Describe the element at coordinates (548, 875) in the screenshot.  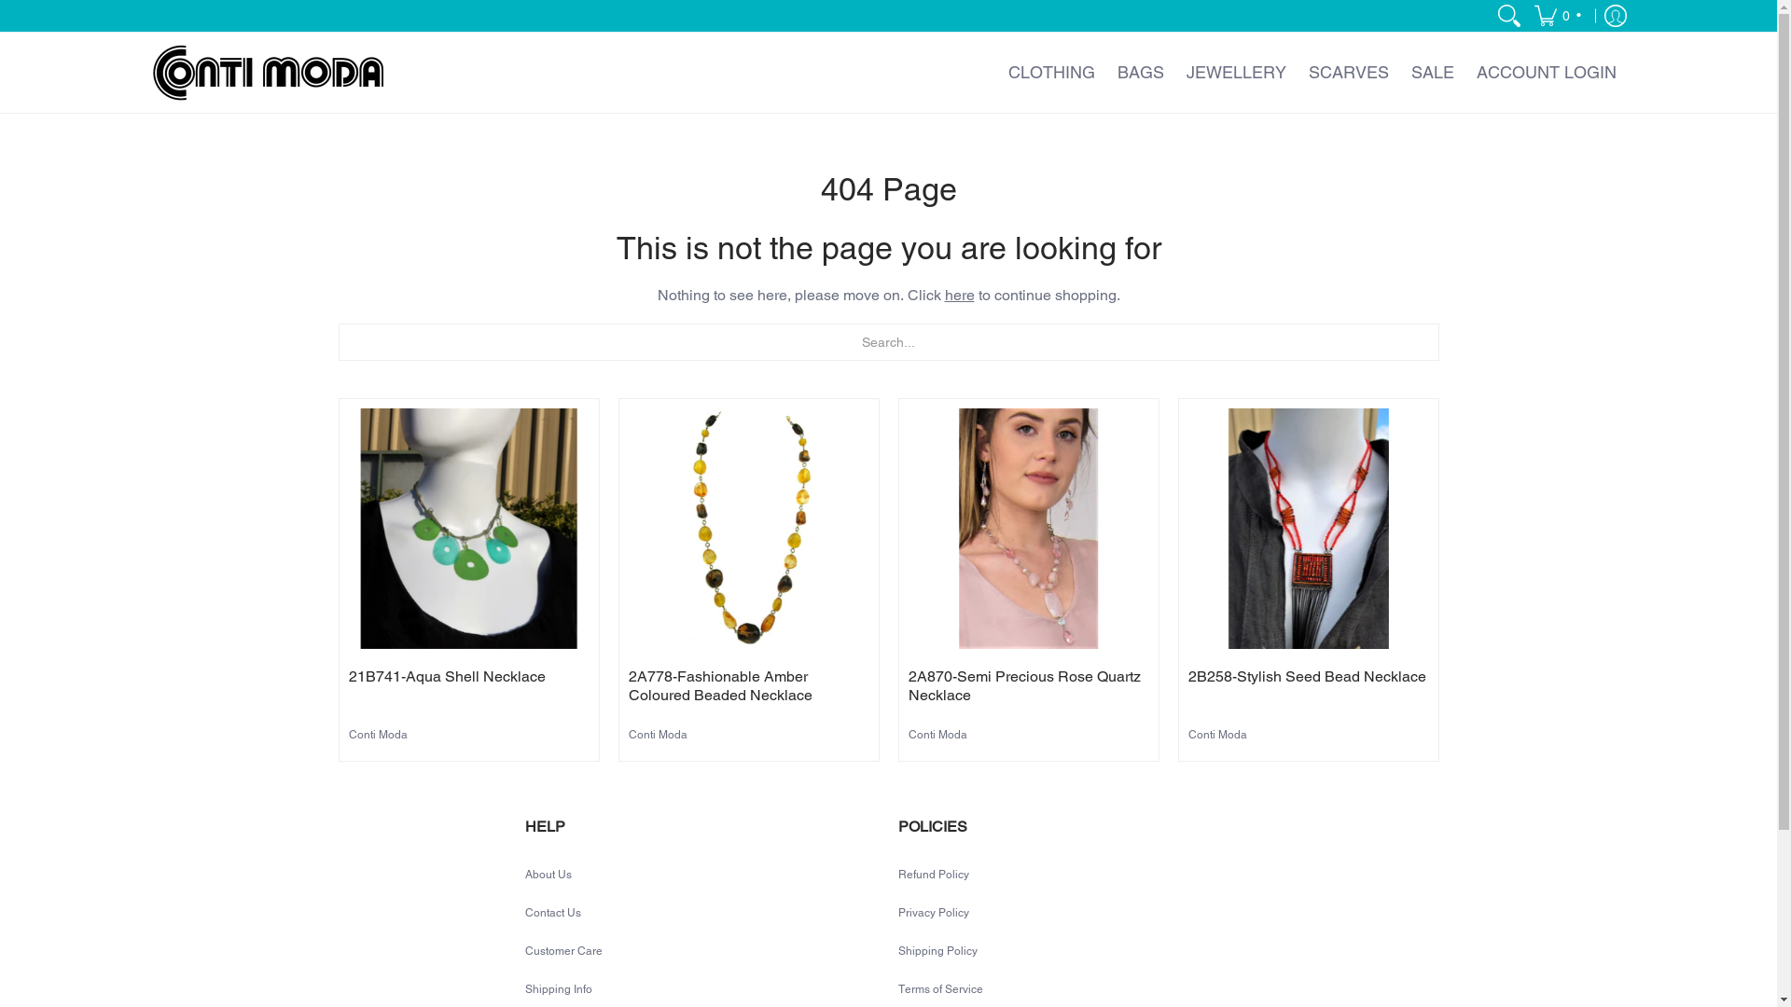
I see `About Us` at that location.